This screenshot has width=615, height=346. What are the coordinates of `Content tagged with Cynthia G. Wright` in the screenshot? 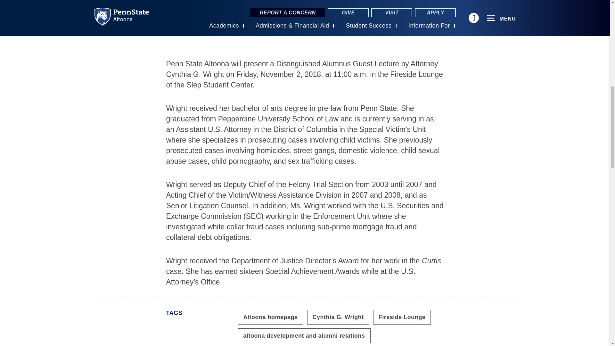 It's located at (338, 317).